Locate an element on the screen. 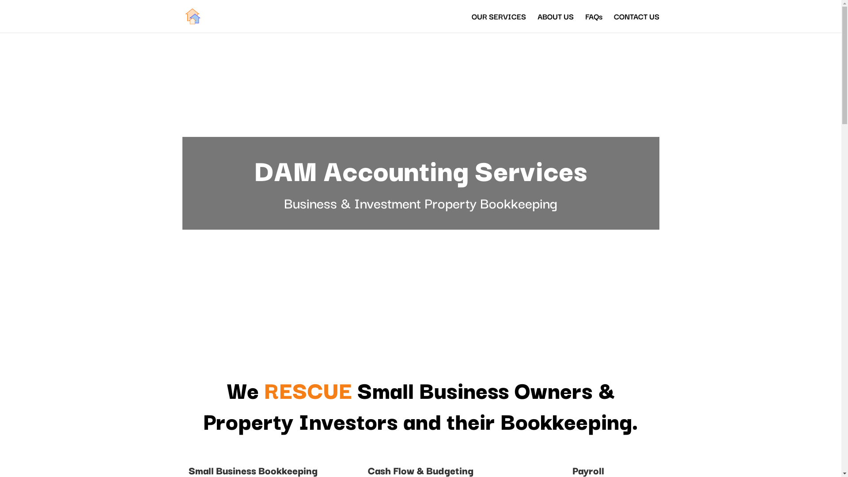 The height and width of the screenshot is (477, 848). ABOUT US is located at coordinates (555, 23).